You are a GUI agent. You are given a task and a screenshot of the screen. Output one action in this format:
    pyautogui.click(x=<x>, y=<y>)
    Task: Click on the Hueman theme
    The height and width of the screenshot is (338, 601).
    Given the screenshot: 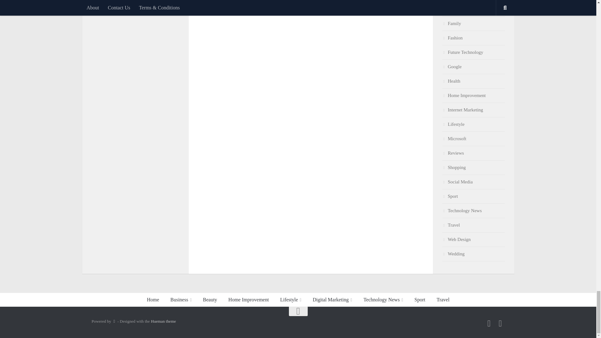 What is the action you would take?
    pyautogui.click(x=163, y=321)
    